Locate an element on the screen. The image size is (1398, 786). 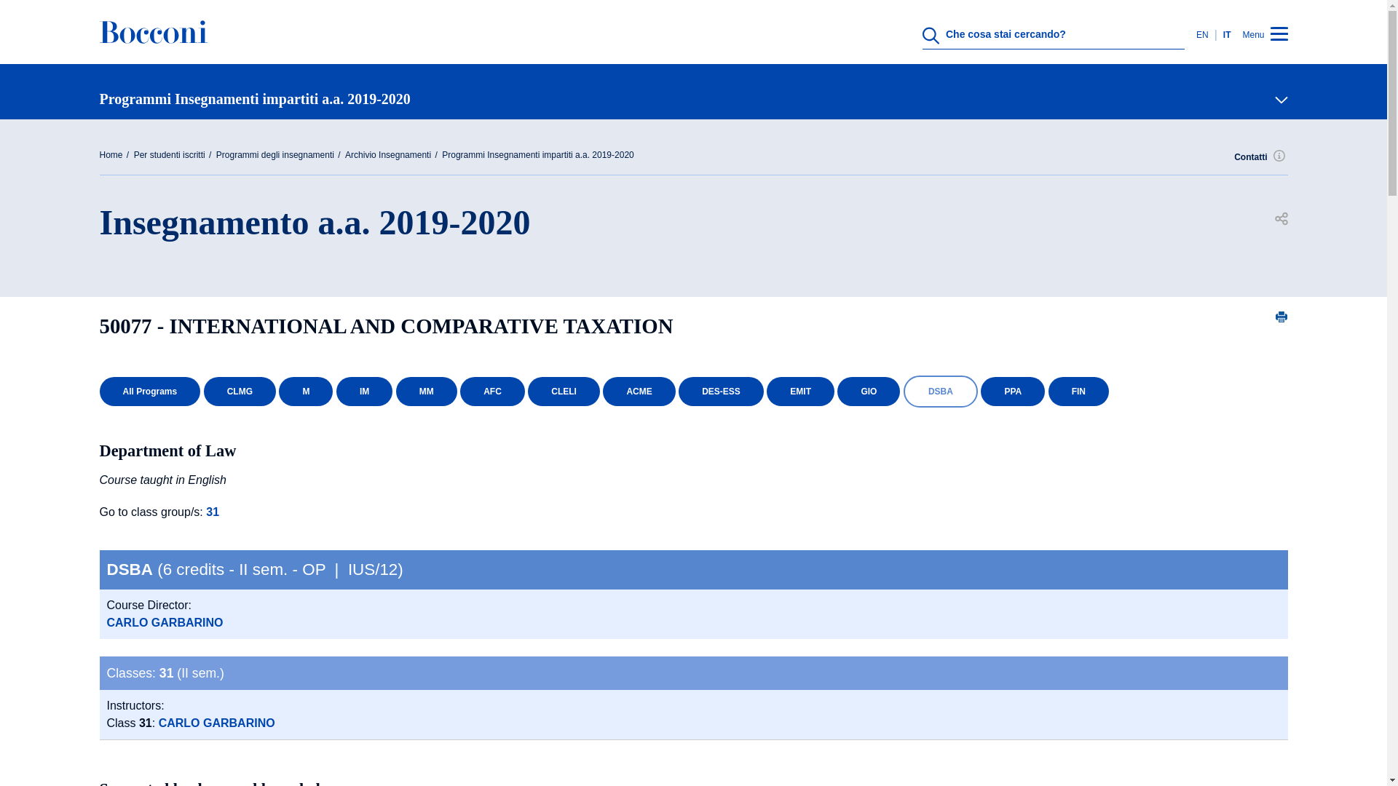
Corsi di studio is located at coordinates (687, 386).